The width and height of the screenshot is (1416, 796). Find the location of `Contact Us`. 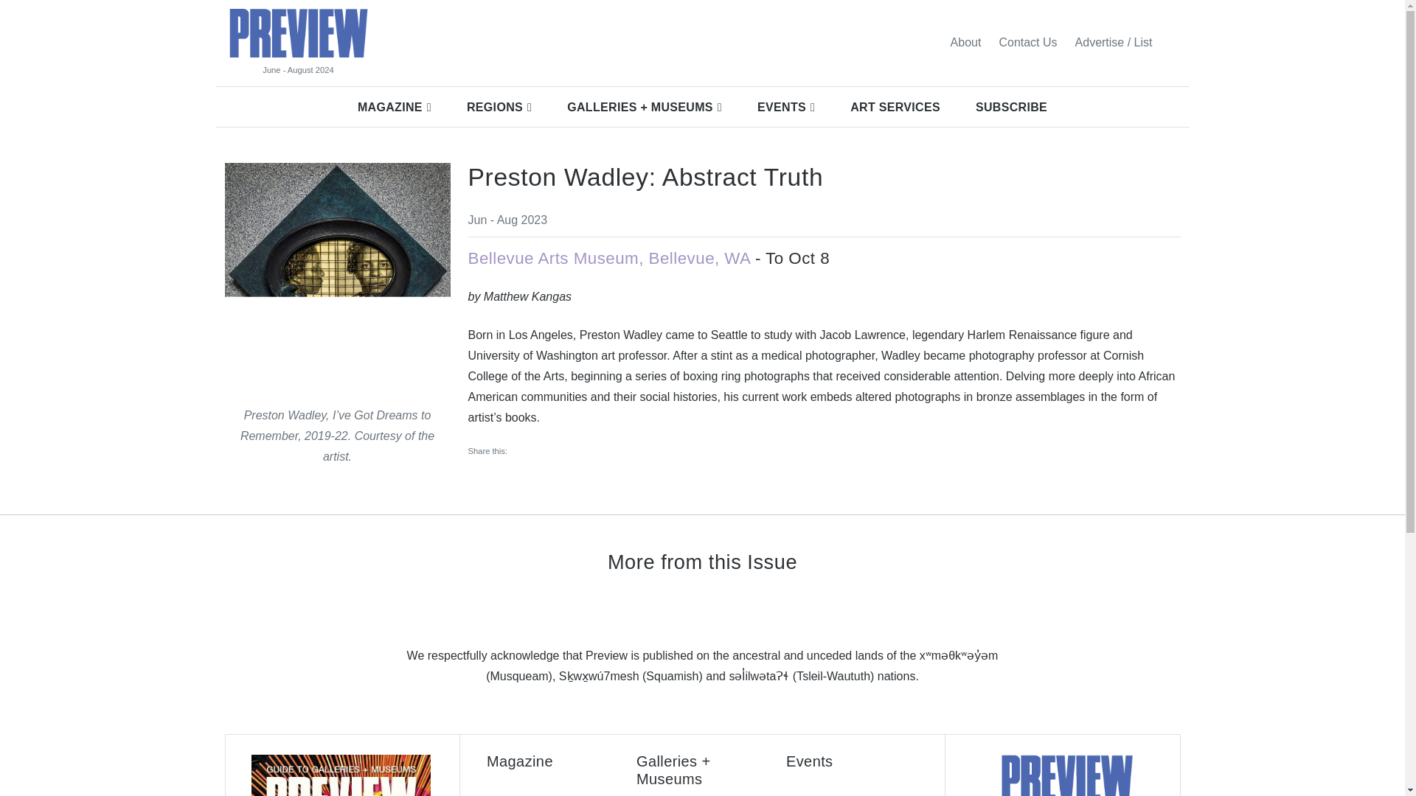

Contact Us is located at coordinates (1028, 42).